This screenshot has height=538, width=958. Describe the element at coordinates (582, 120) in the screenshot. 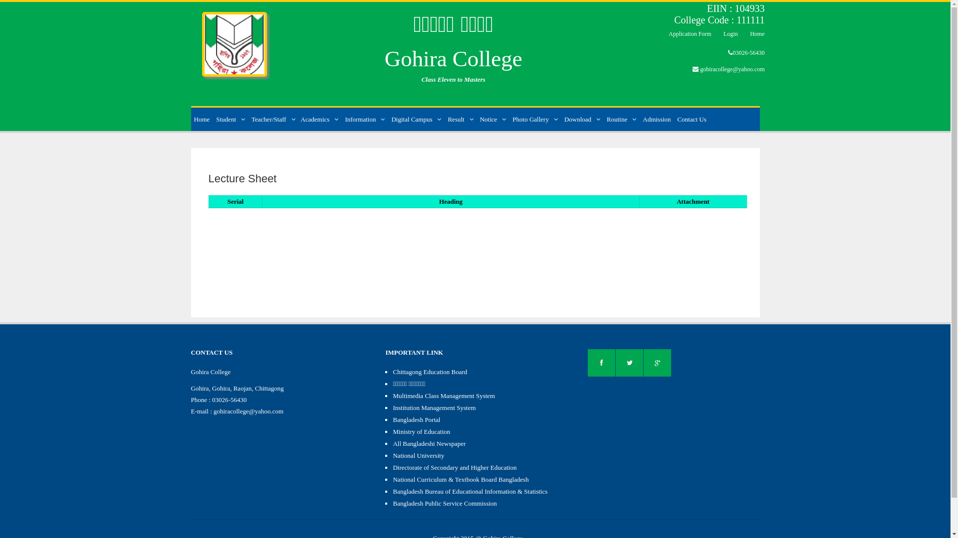

I see `Download` at that location.